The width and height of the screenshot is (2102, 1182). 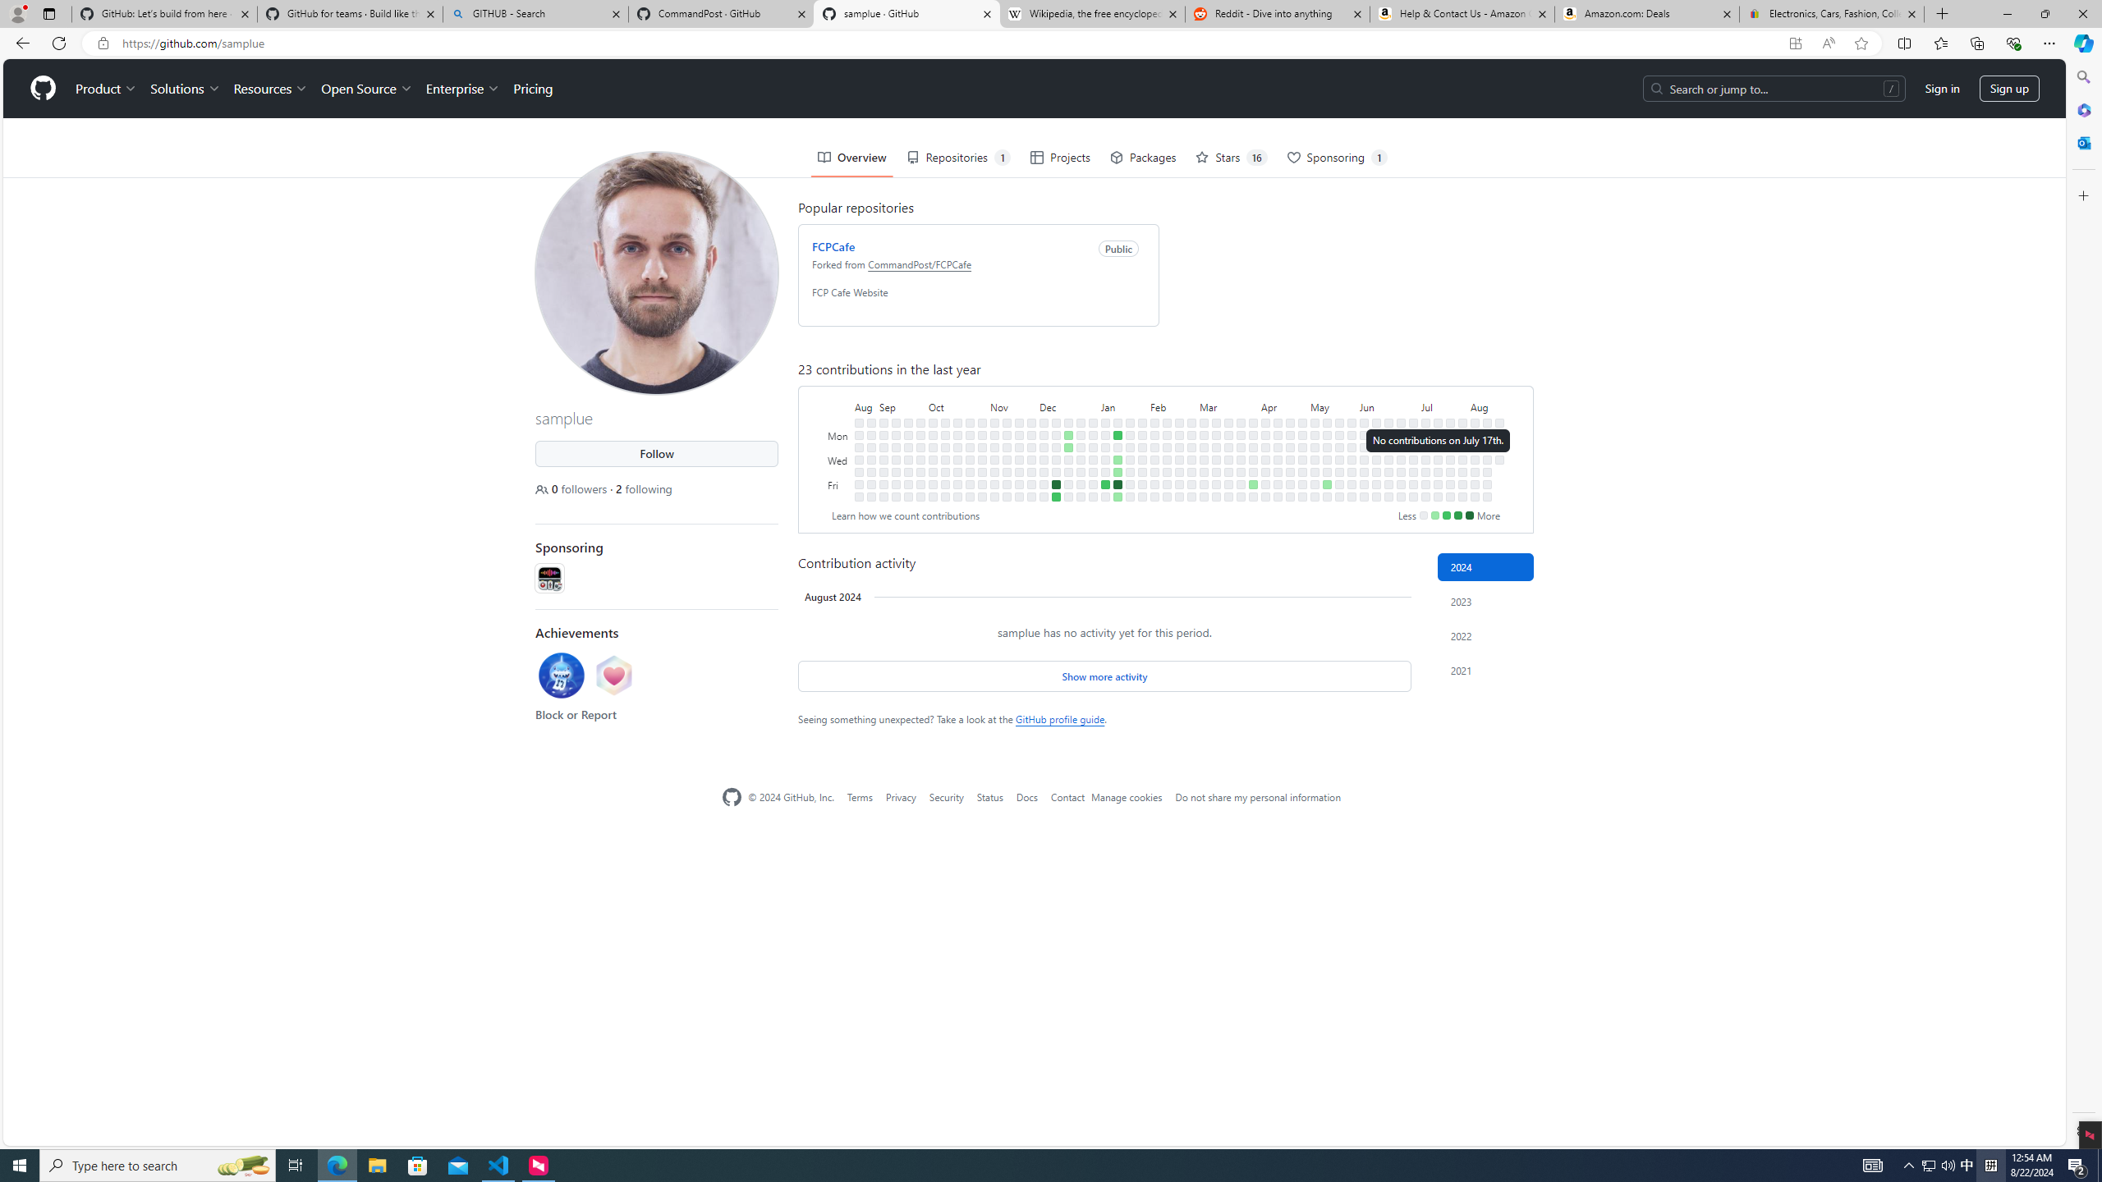 What do you see at coordinates (1118, 496) in the screenshot?
I see `1 contribution on January 20th.` at bounding box center [1118, 496].